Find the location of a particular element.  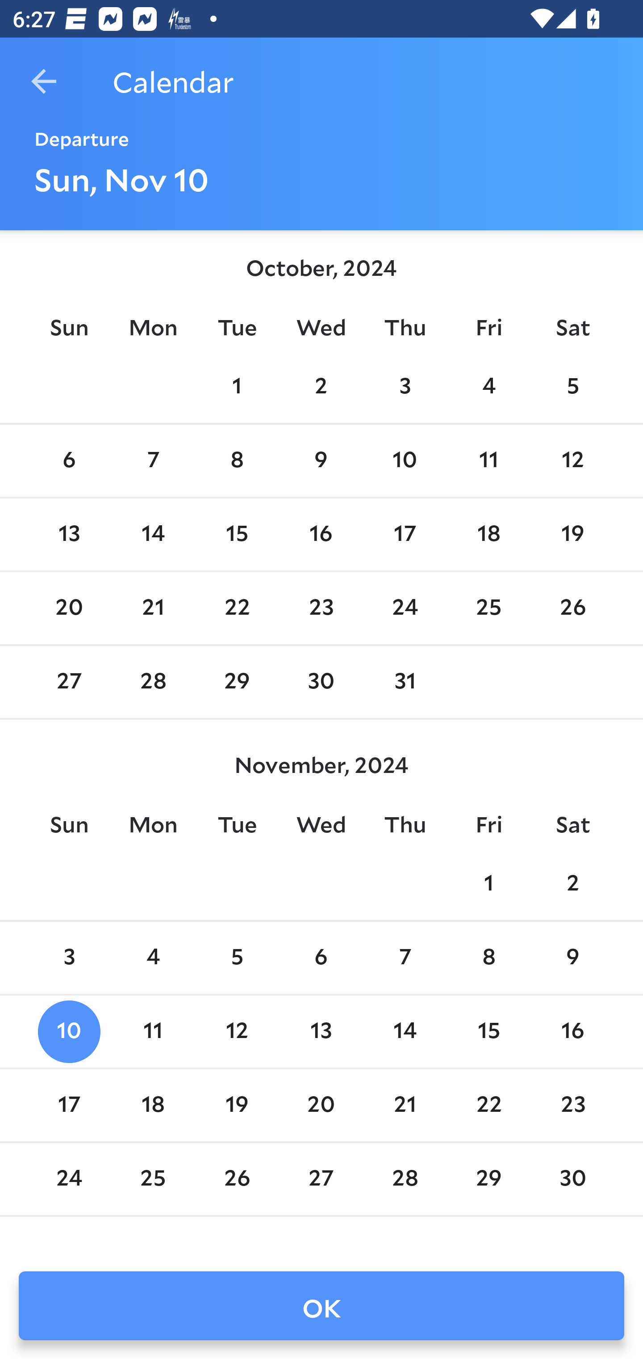

30 is located at coordinates (321, 682).